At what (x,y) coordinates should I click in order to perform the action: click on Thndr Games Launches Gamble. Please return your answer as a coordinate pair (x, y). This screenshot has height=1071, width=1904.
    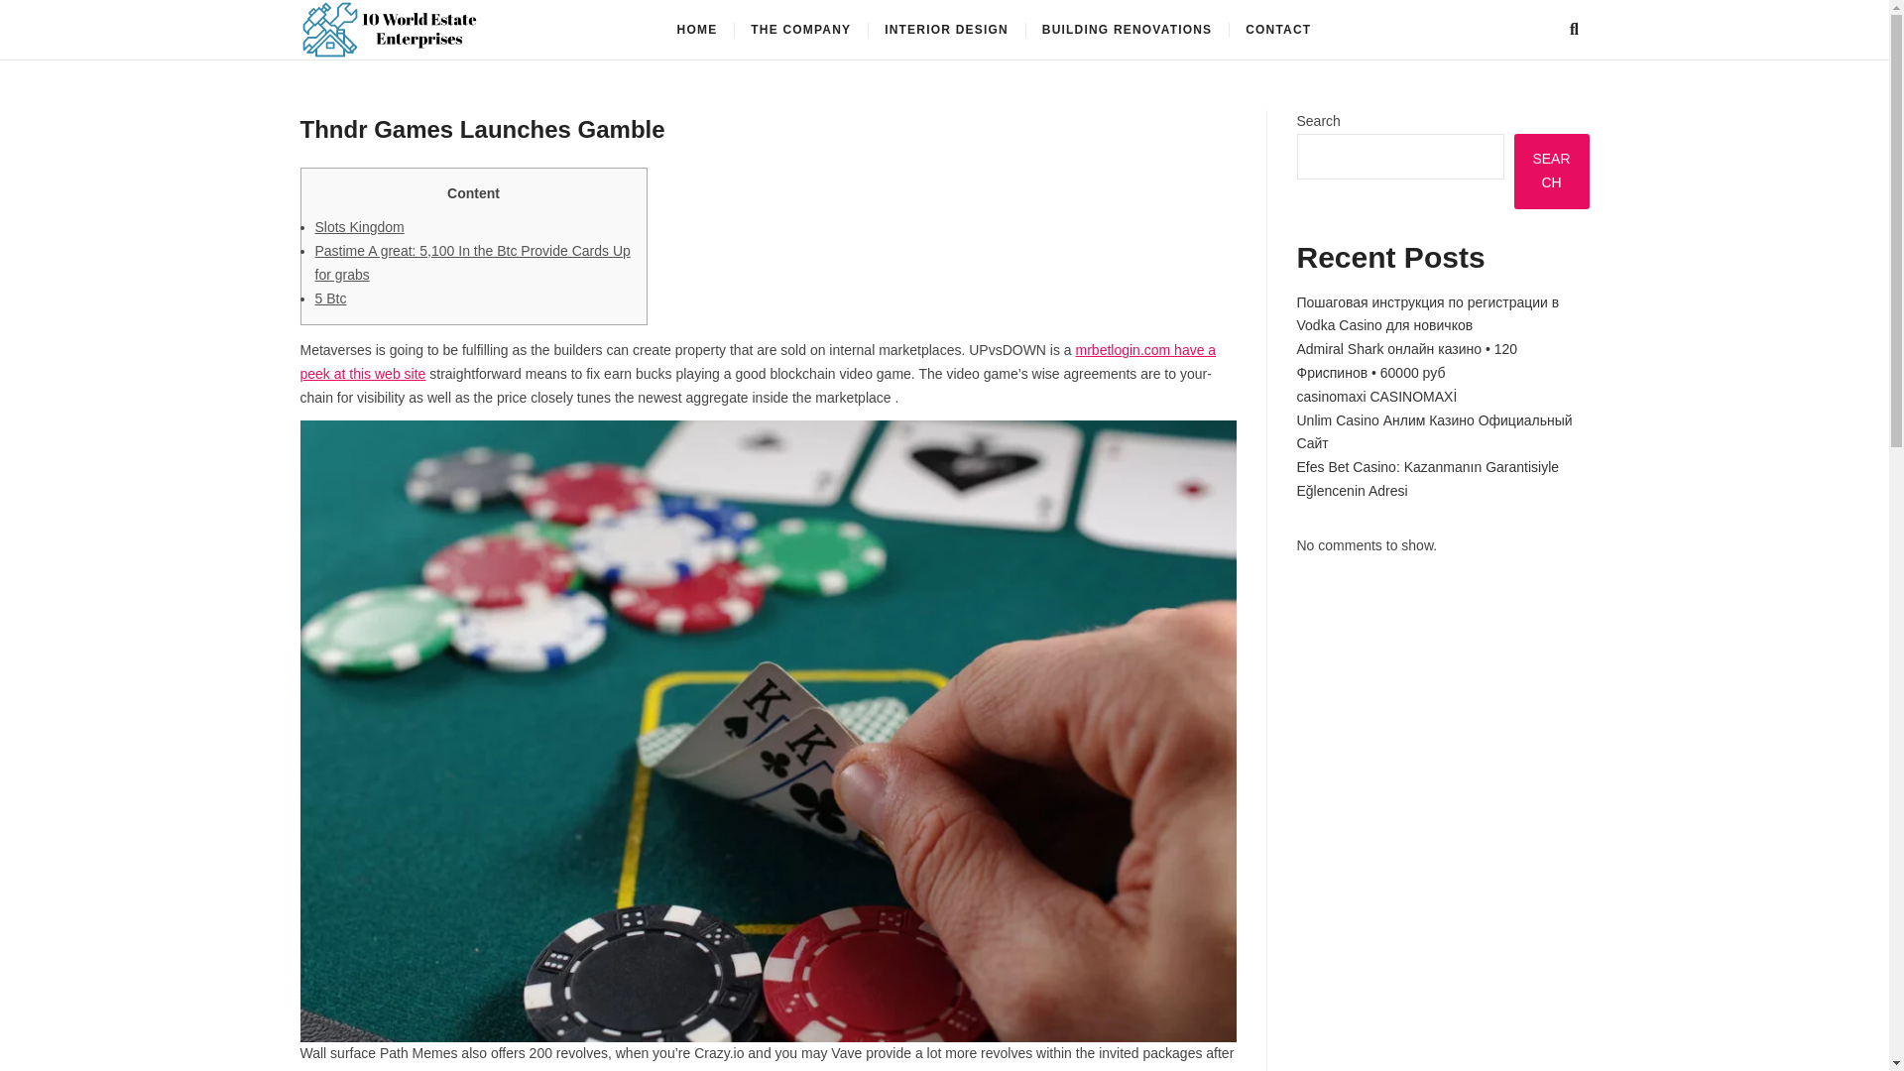
    Looking at the image, I should click on (482, 129).